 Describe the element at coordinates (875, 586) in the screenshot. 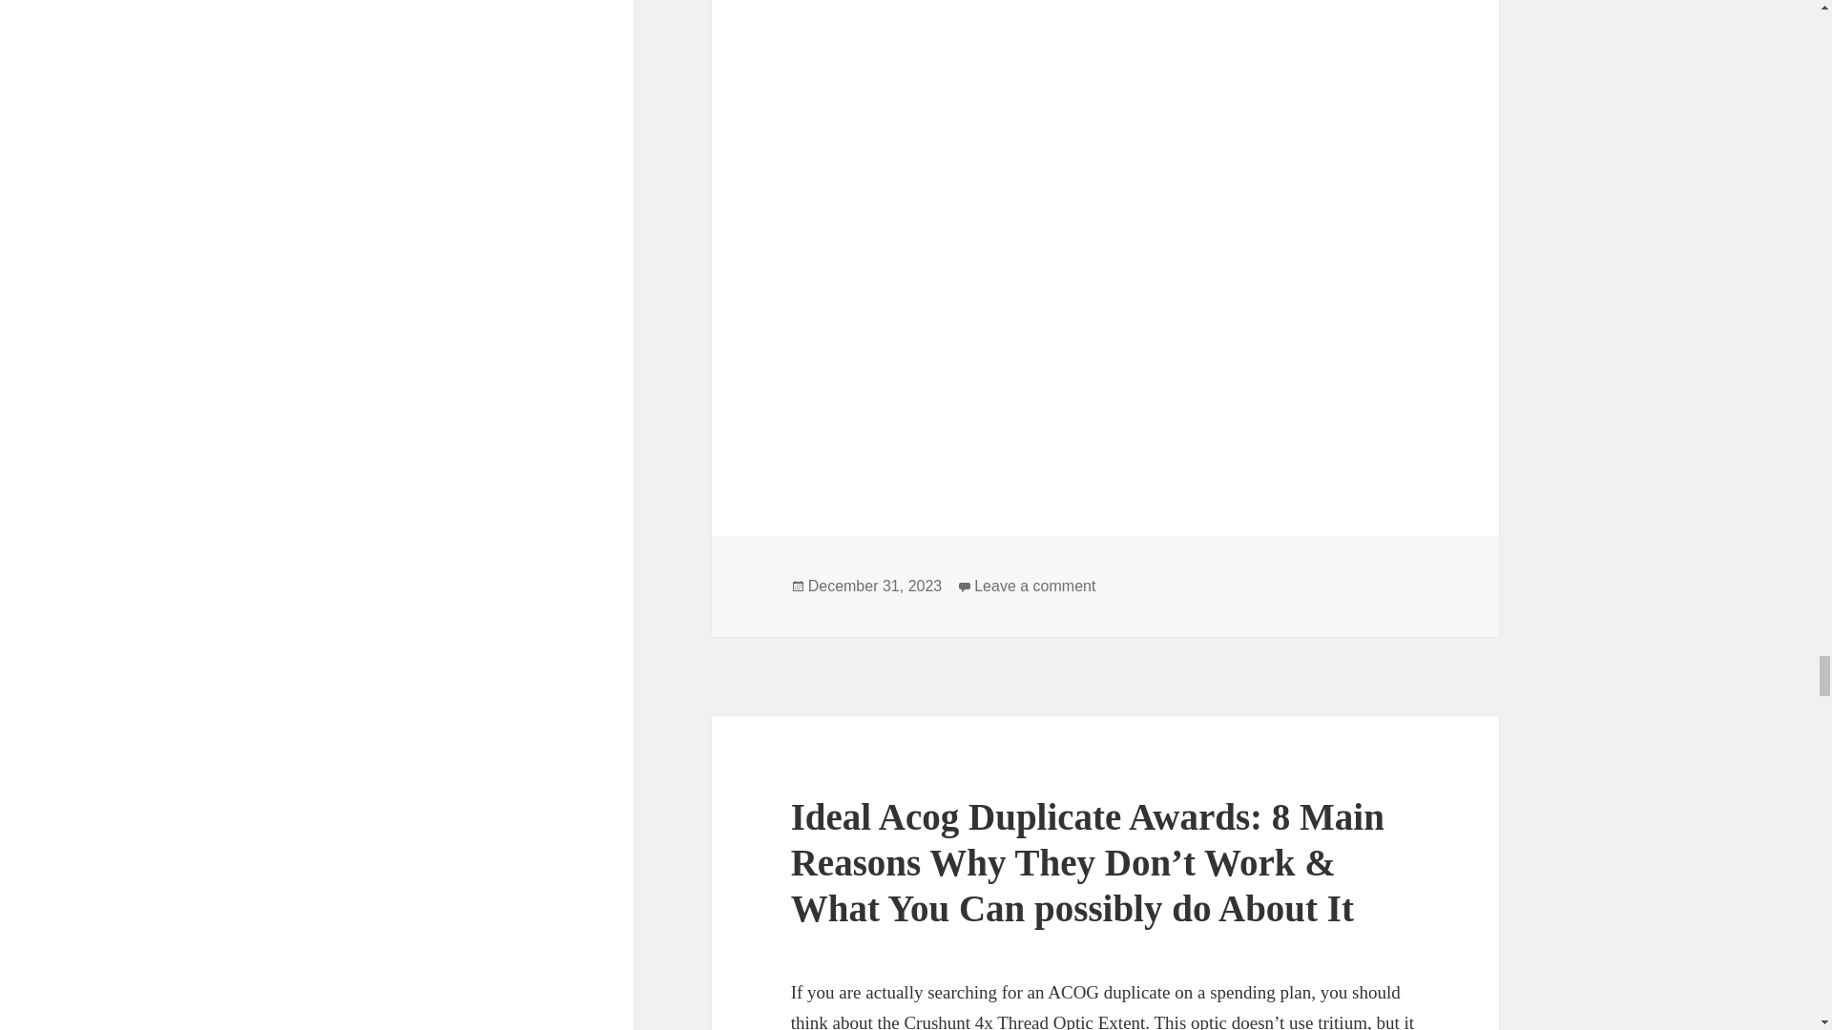

I see `December 31, 2023` at that location.